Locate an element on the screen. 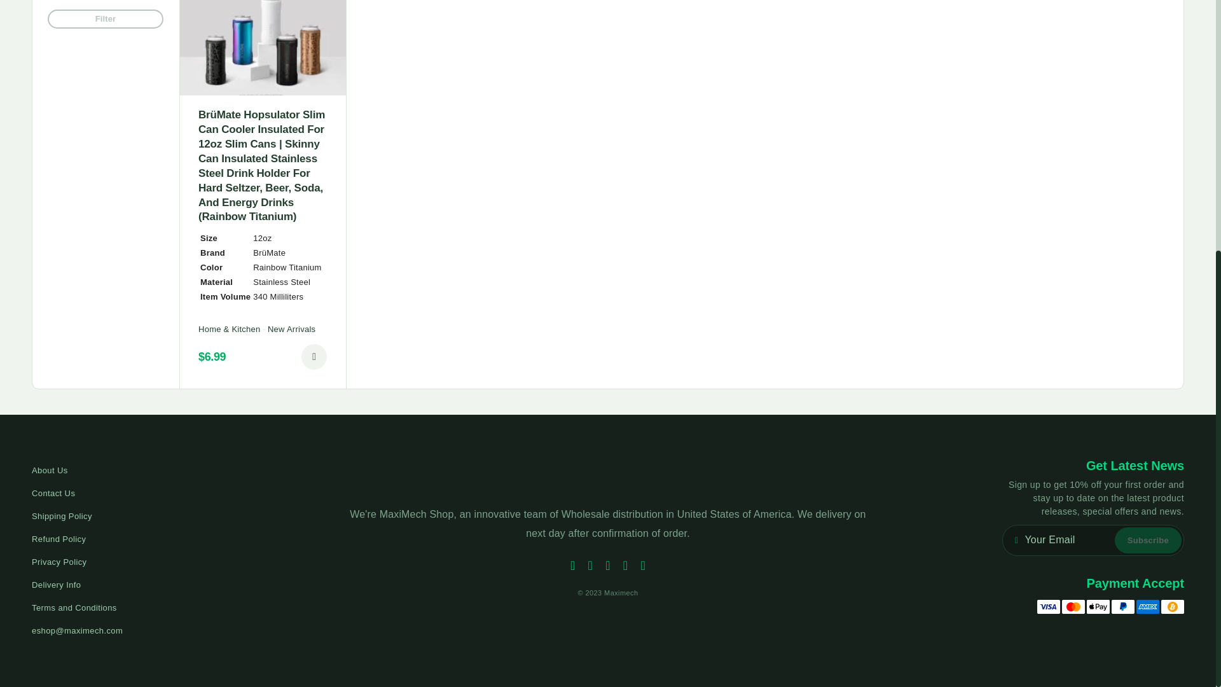  View all posts in New Arrivals is located at coordinates (291, 329).